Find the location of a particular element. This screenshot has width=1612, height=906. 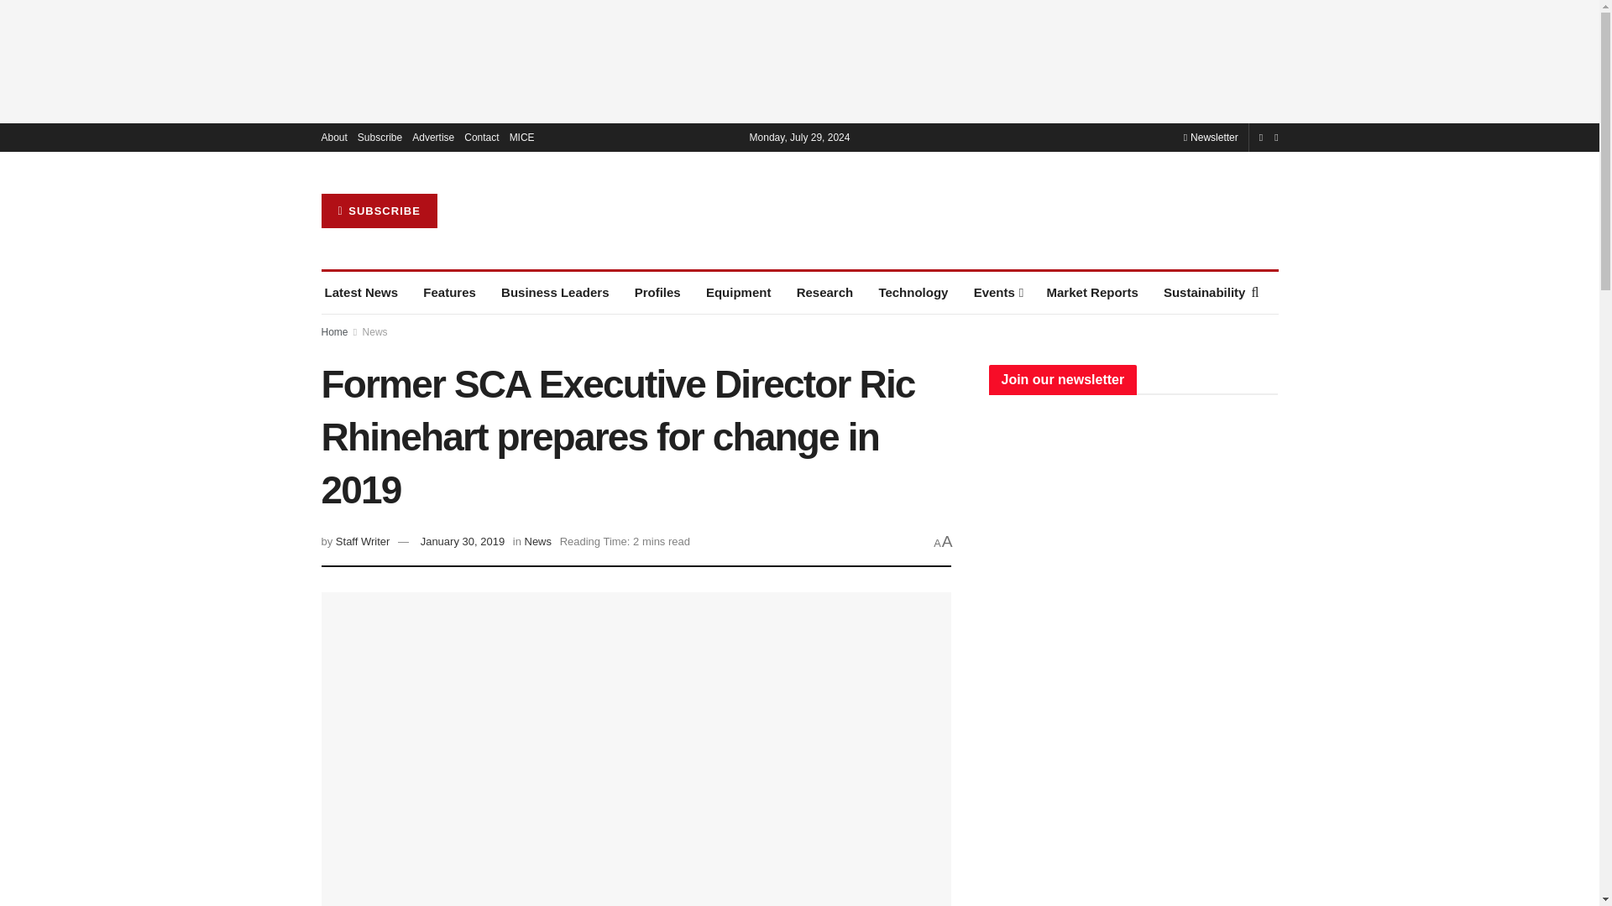

Features is located at coordinates (448, 292).